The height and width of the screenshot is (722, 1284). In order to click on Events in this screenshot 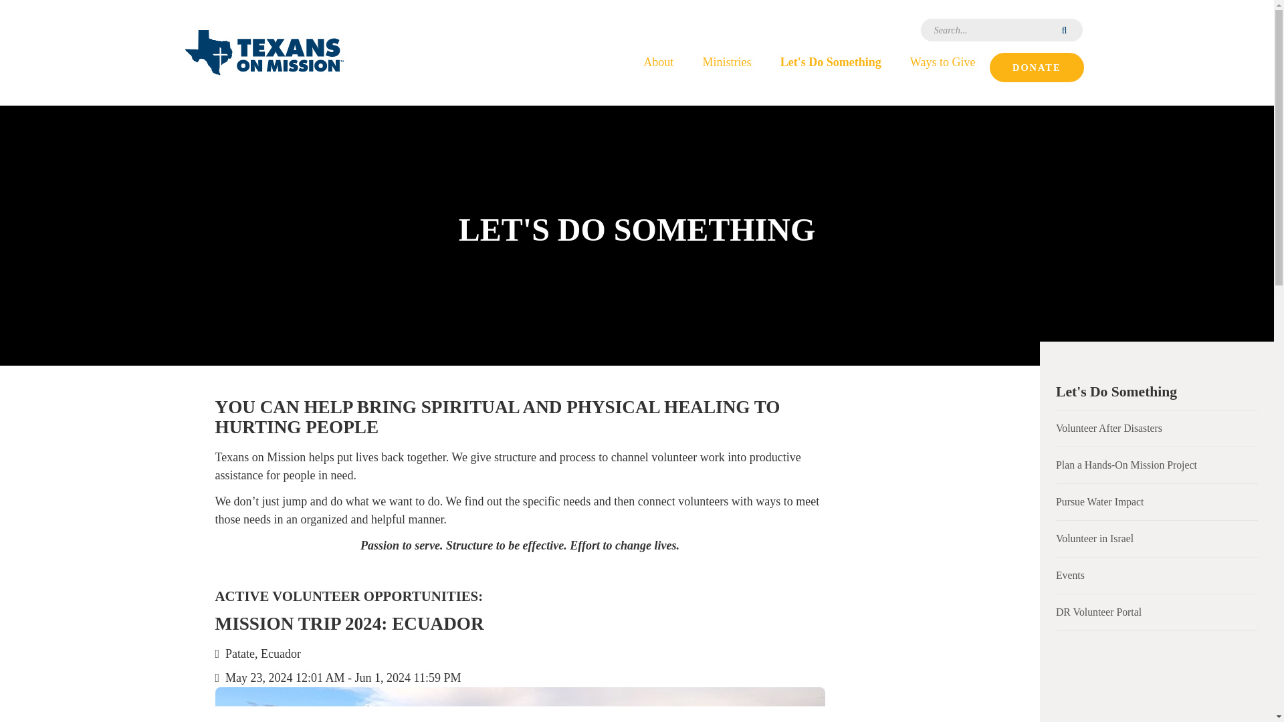, I will do `click(1157, 575)`.